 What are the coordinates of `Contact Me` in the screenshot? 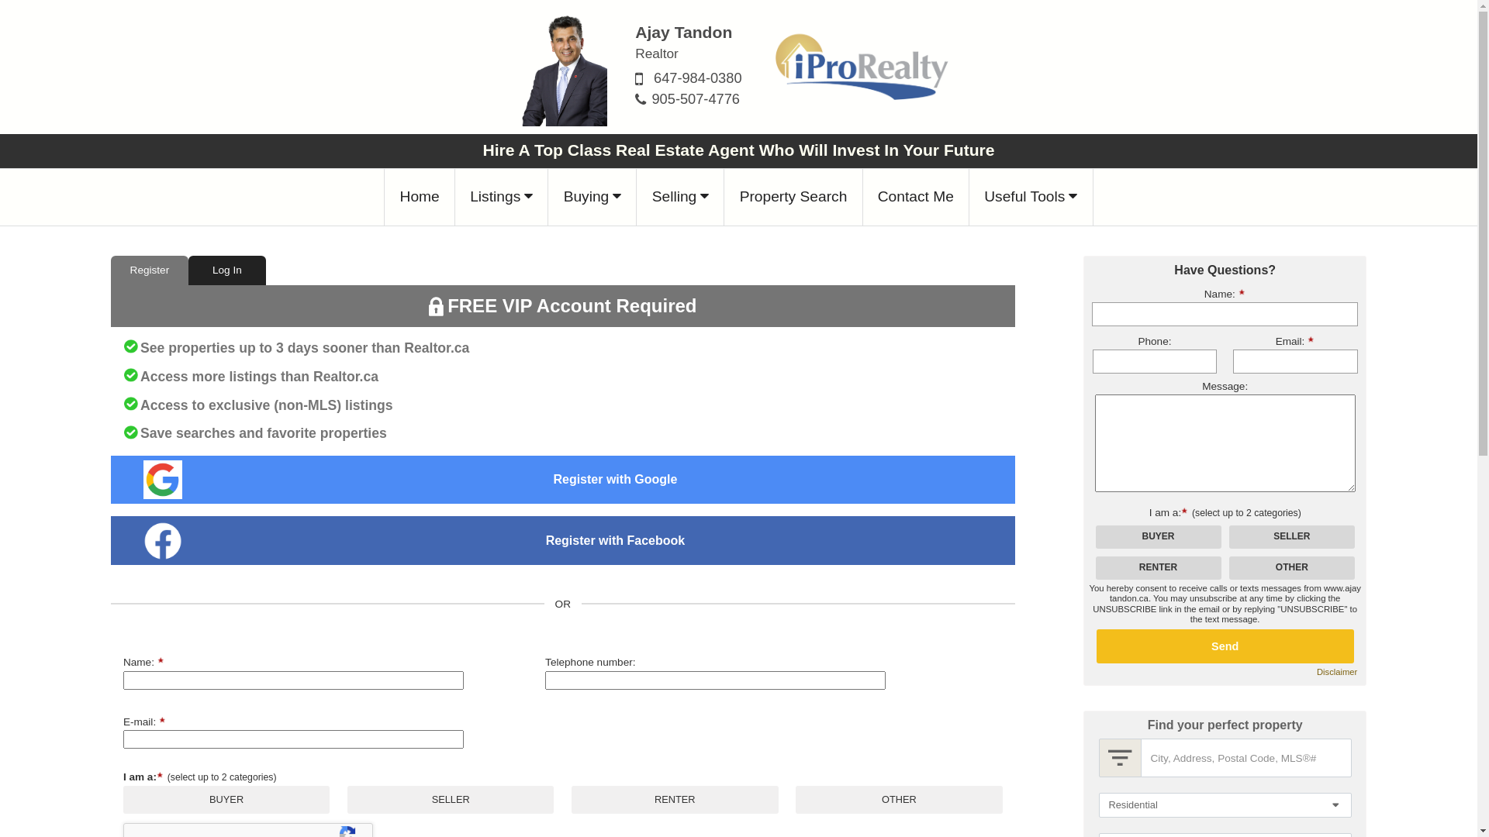 It's located at (916, 197).